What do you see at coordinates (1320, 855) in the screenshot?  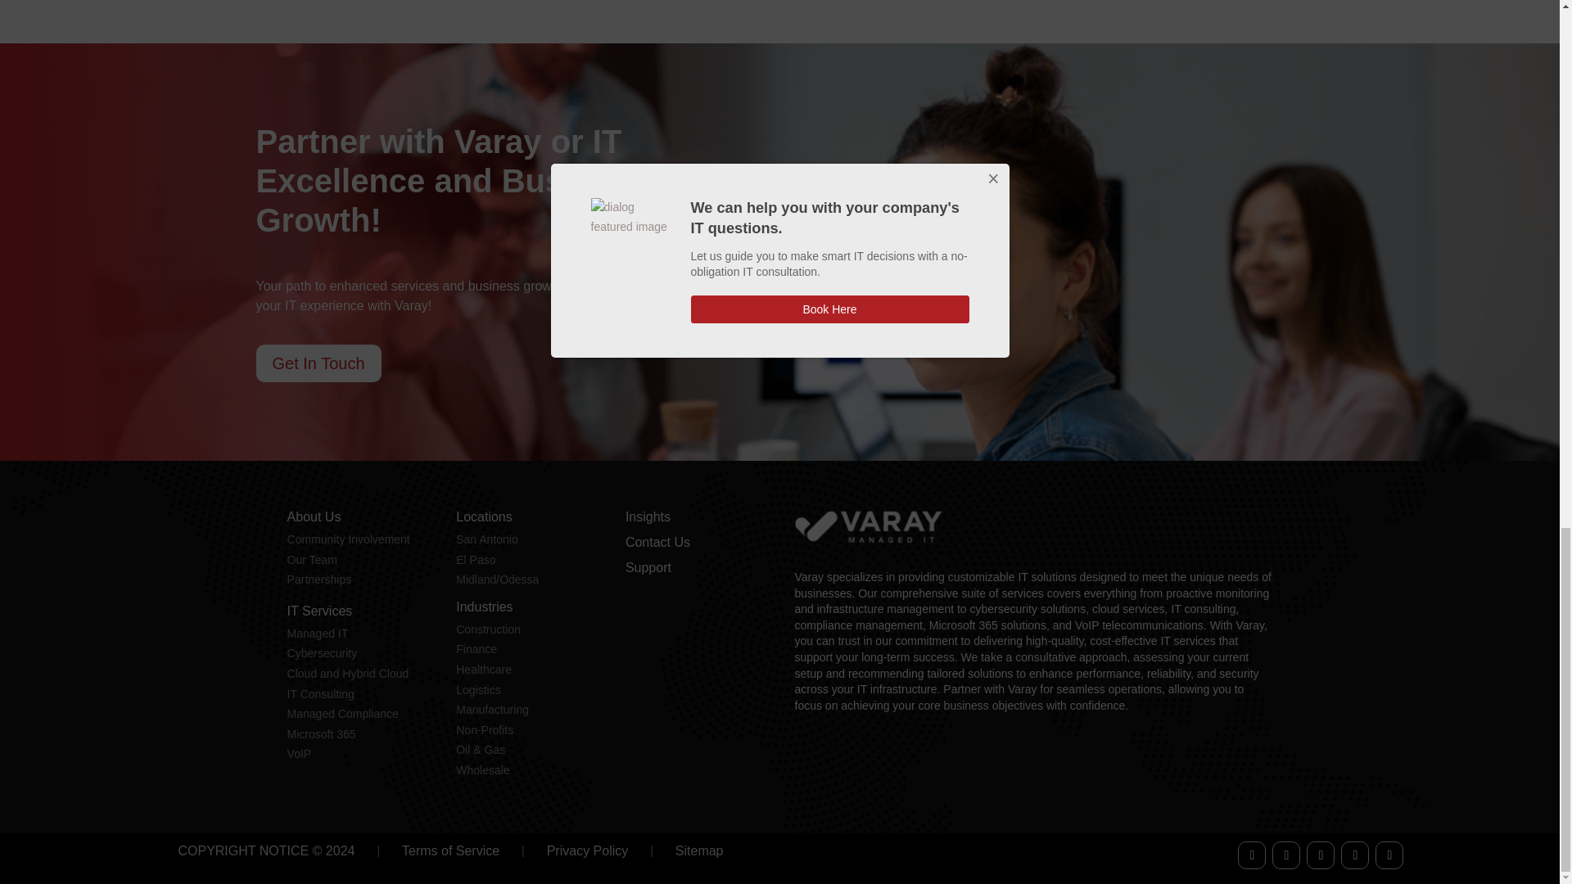 I see `Follow on LinkedIn` at bounding box center [1320, 855].